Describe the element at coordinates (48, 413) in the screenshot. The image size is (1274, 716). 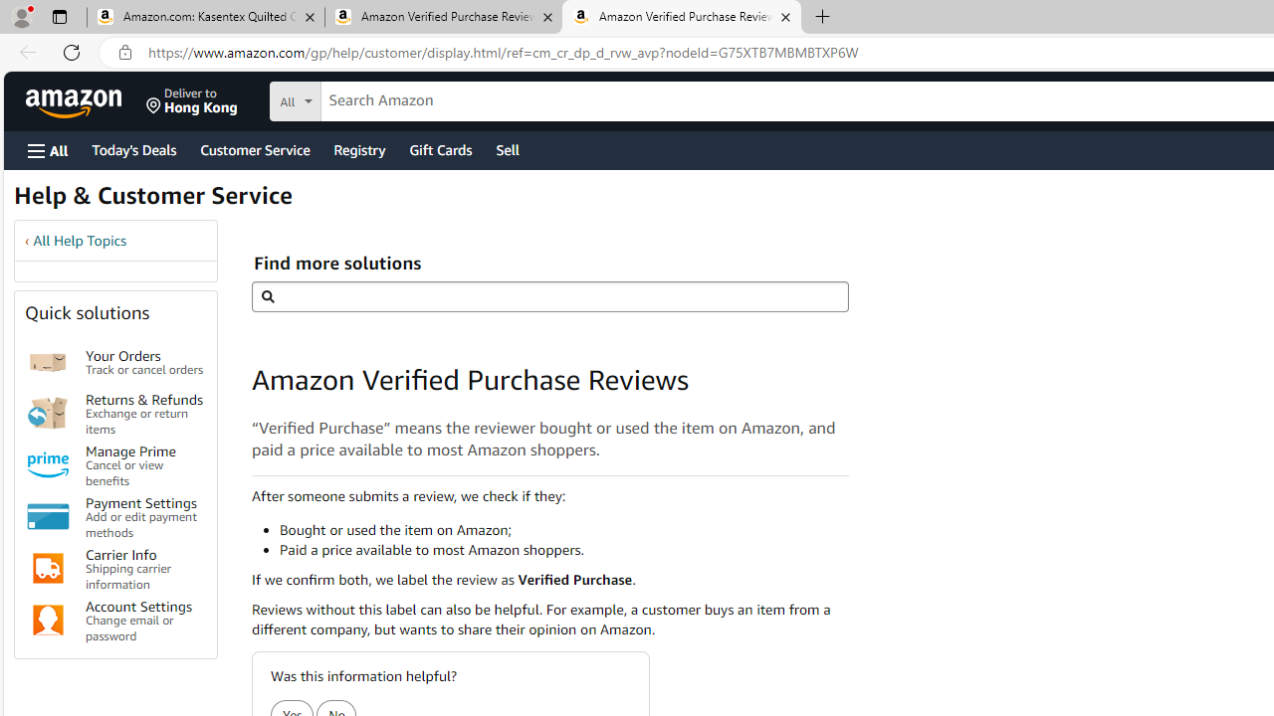
I see `Returns & Refunds` at that location.